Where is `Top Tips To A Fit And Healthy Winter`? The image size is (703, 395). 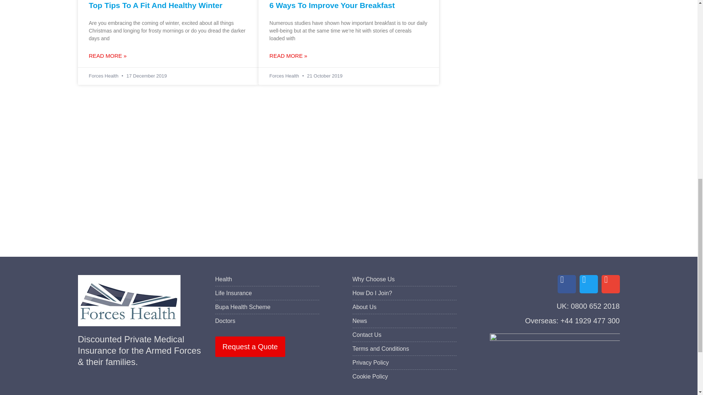 Top Tips To A Fit And Healthy Winter is located at coordinates (155, 5).